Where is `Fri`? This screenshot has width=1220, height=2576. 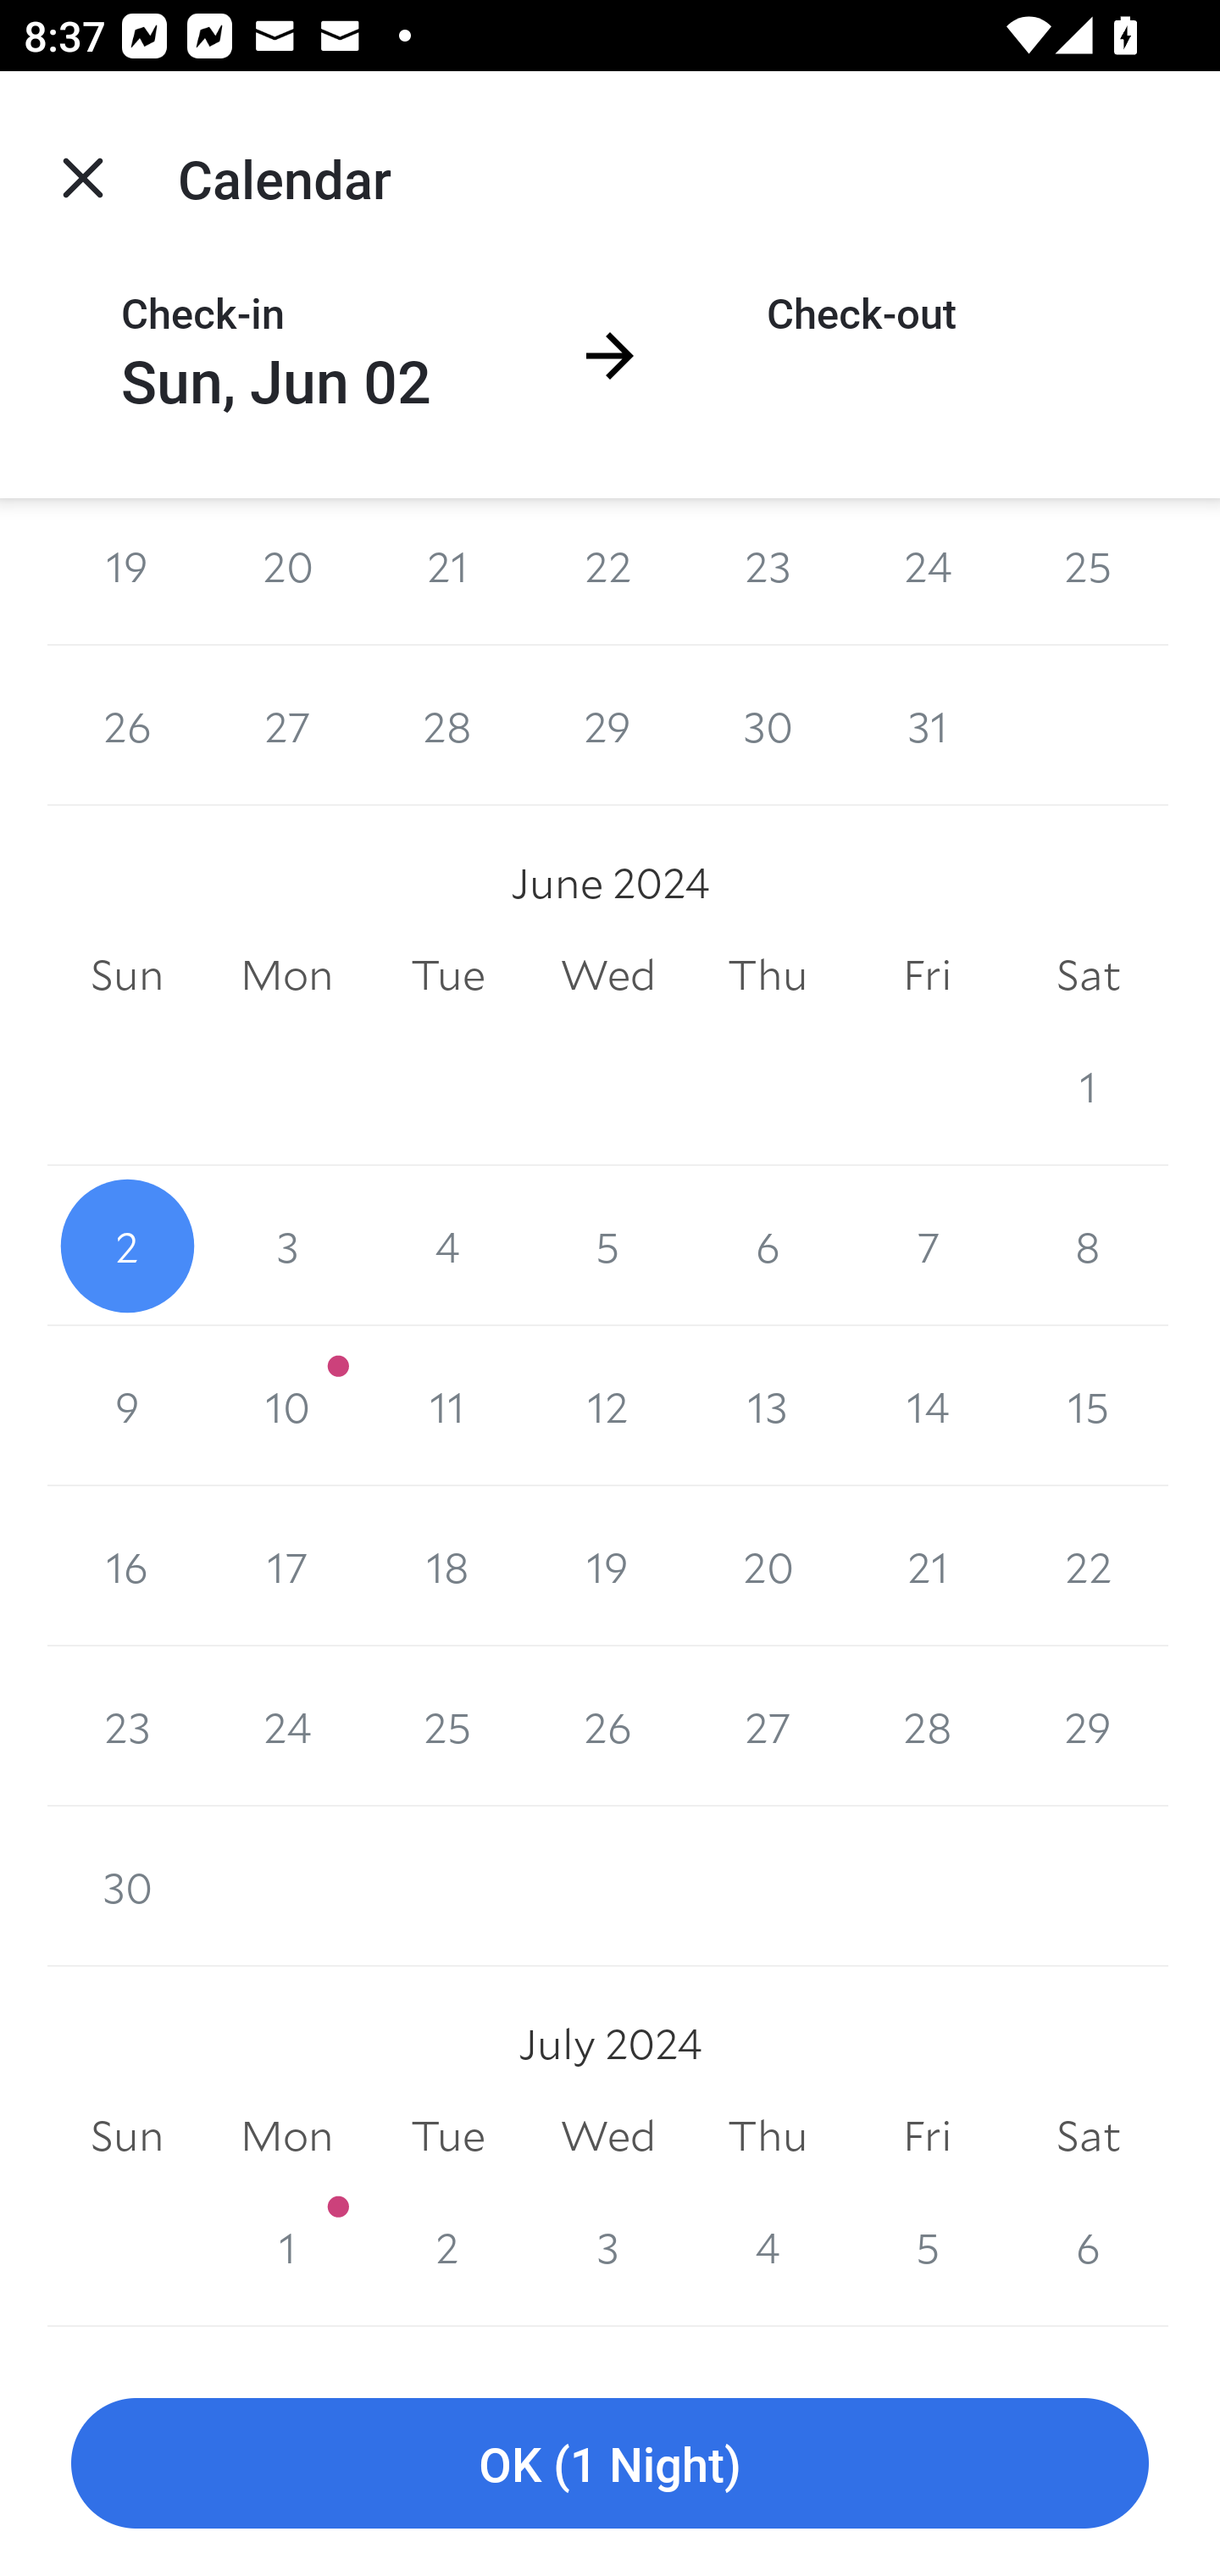
Fri is located at coordinates (927, 2135).